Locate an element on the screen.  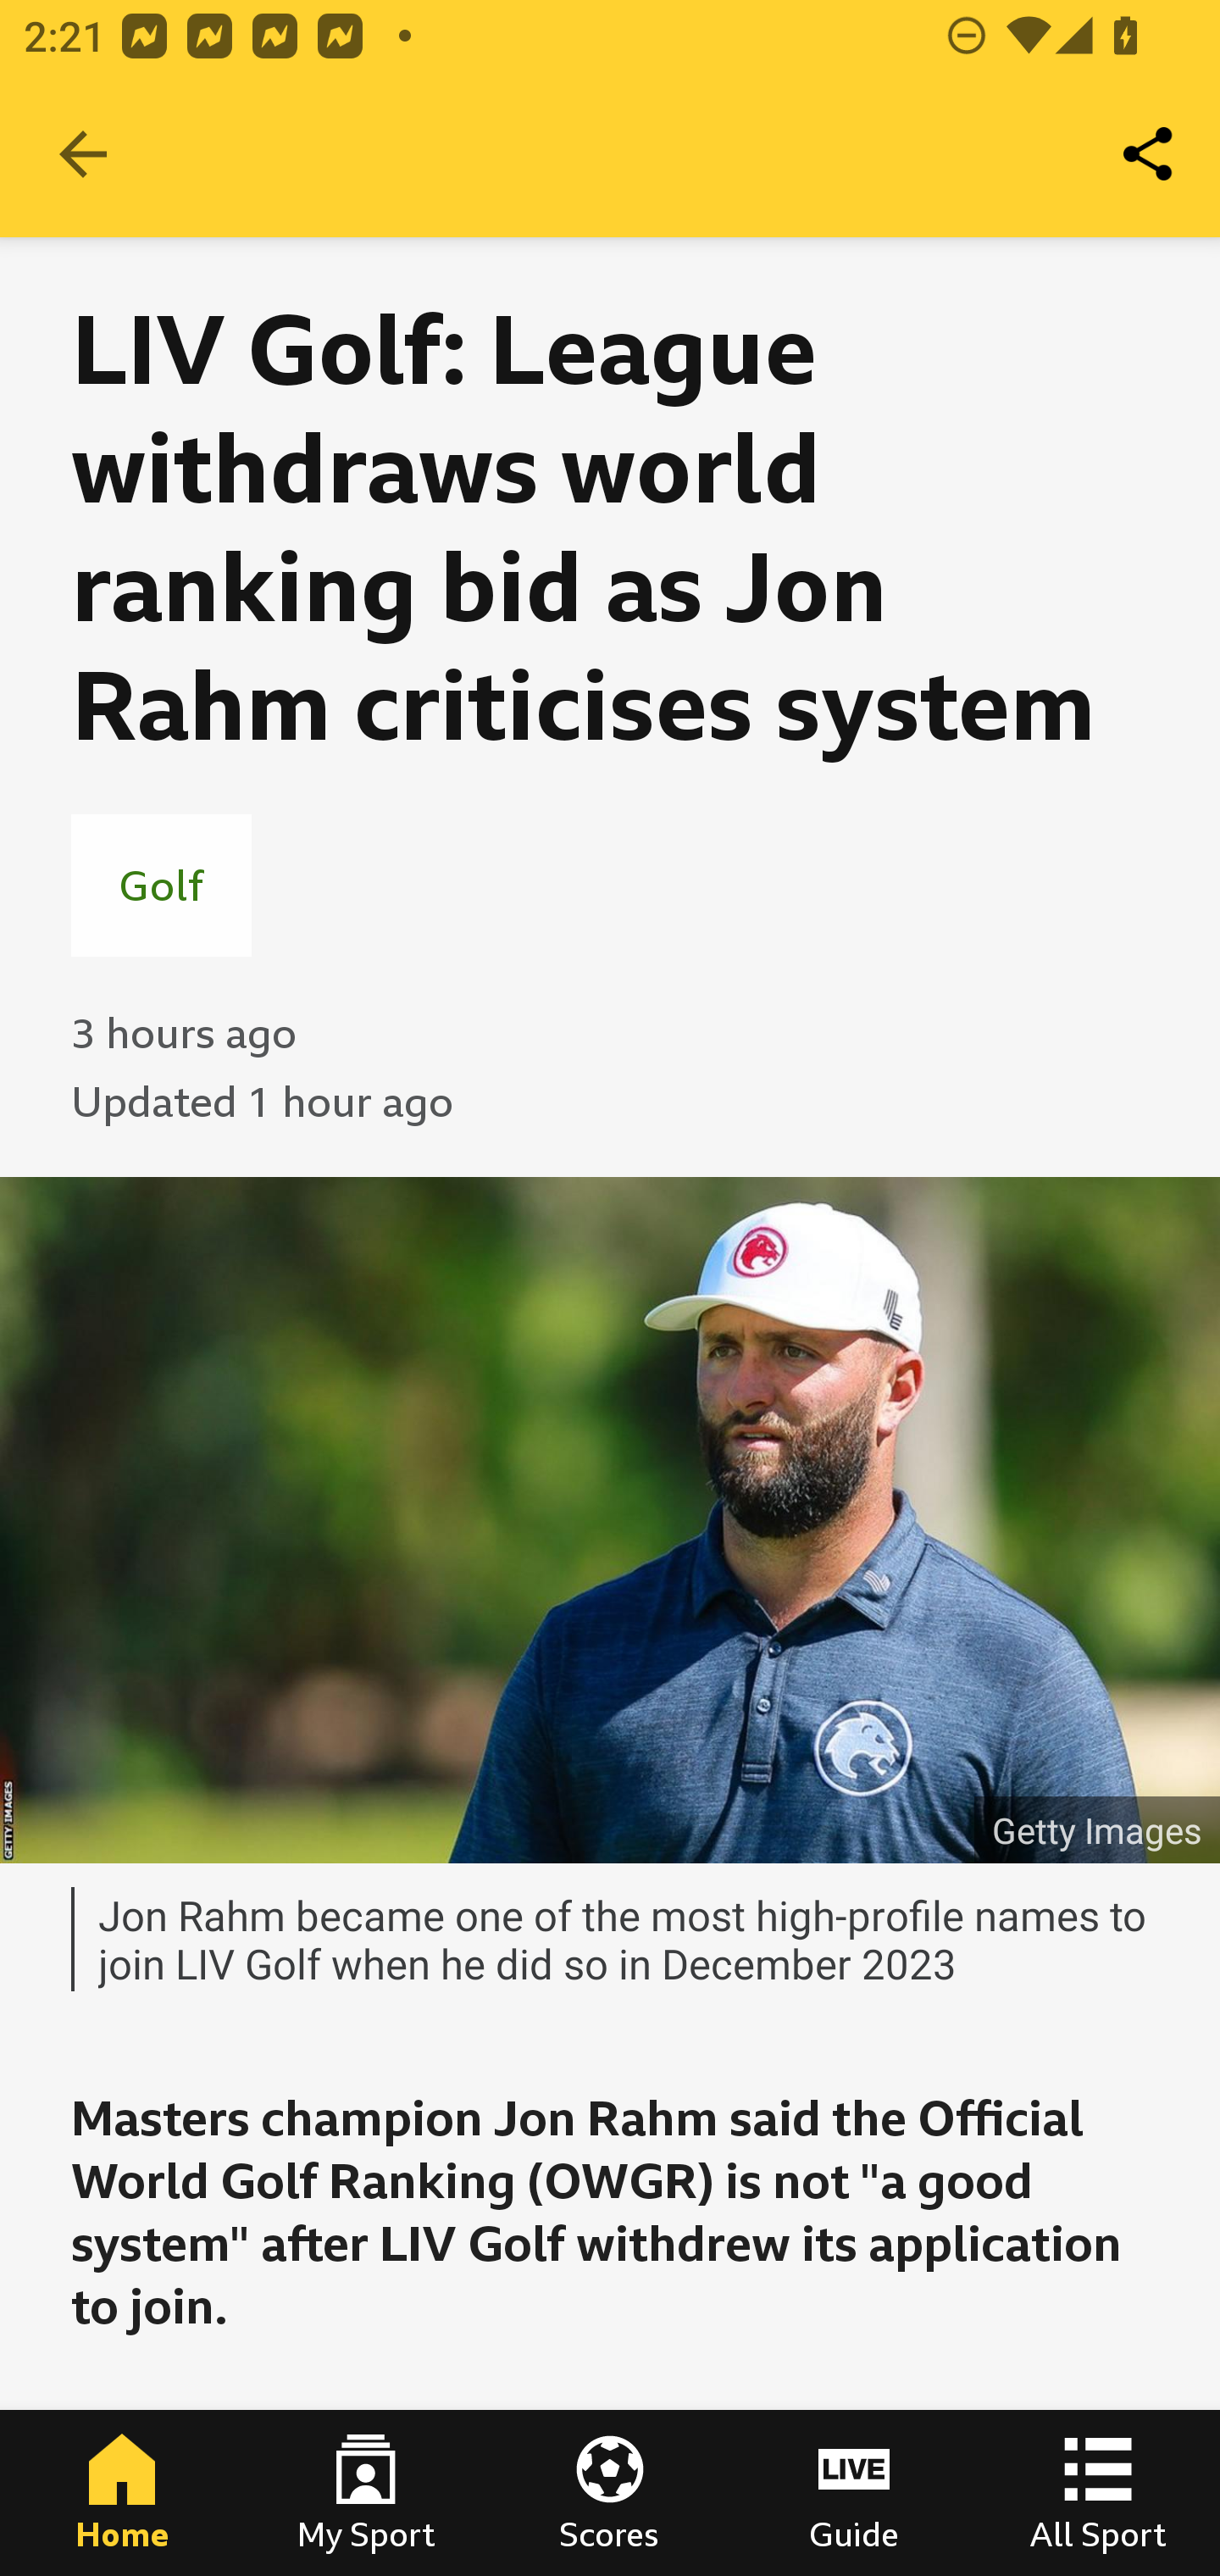
Share is located at coordinates (1149, 154).